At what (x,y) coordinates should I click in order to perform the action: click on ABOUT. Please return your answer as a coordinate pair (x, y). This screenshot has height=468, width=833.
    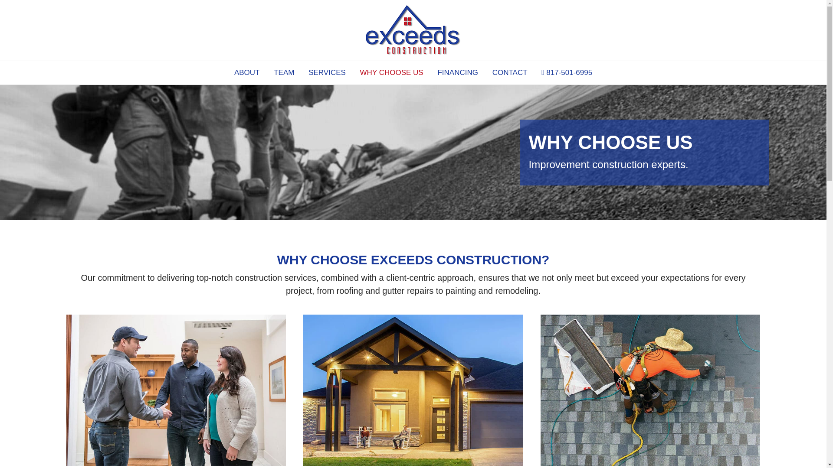
    Looking at the image, I should click on (247, 73).